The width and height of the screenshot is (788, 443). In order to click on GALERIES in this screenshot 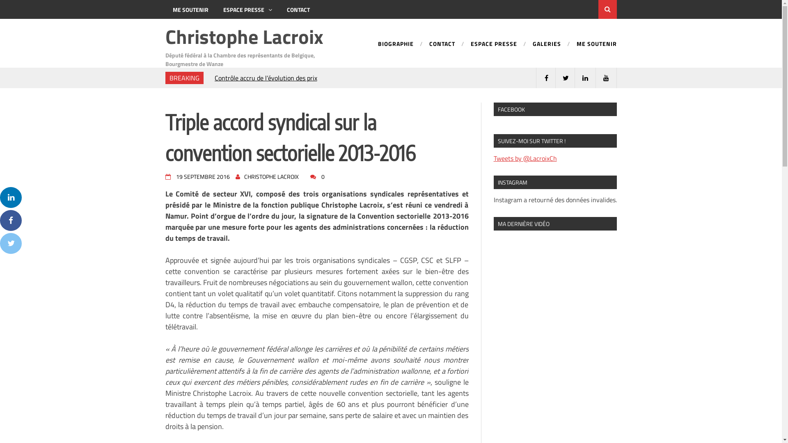, I will do `click(539, 48)`.